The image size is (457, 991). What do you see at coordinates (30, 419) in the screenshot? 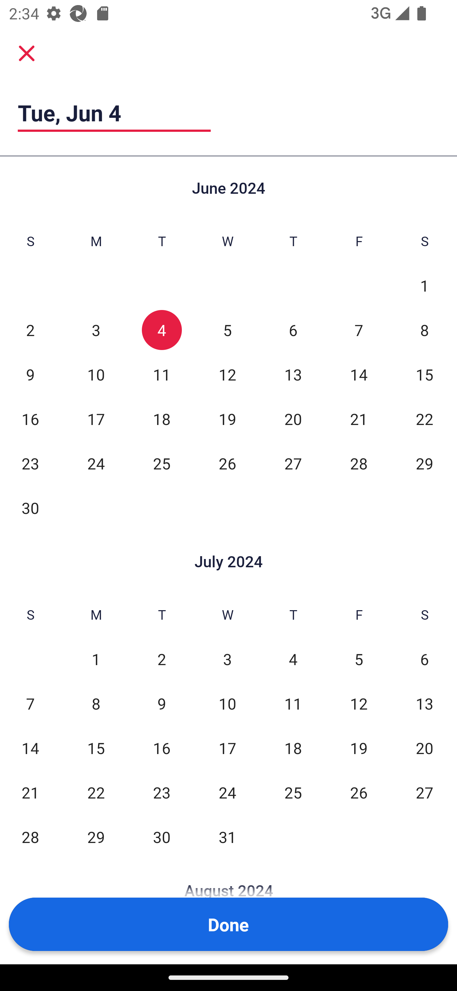
I see `16 Sun, Jun 16, Not Selected` at bounding box center [30, 419].